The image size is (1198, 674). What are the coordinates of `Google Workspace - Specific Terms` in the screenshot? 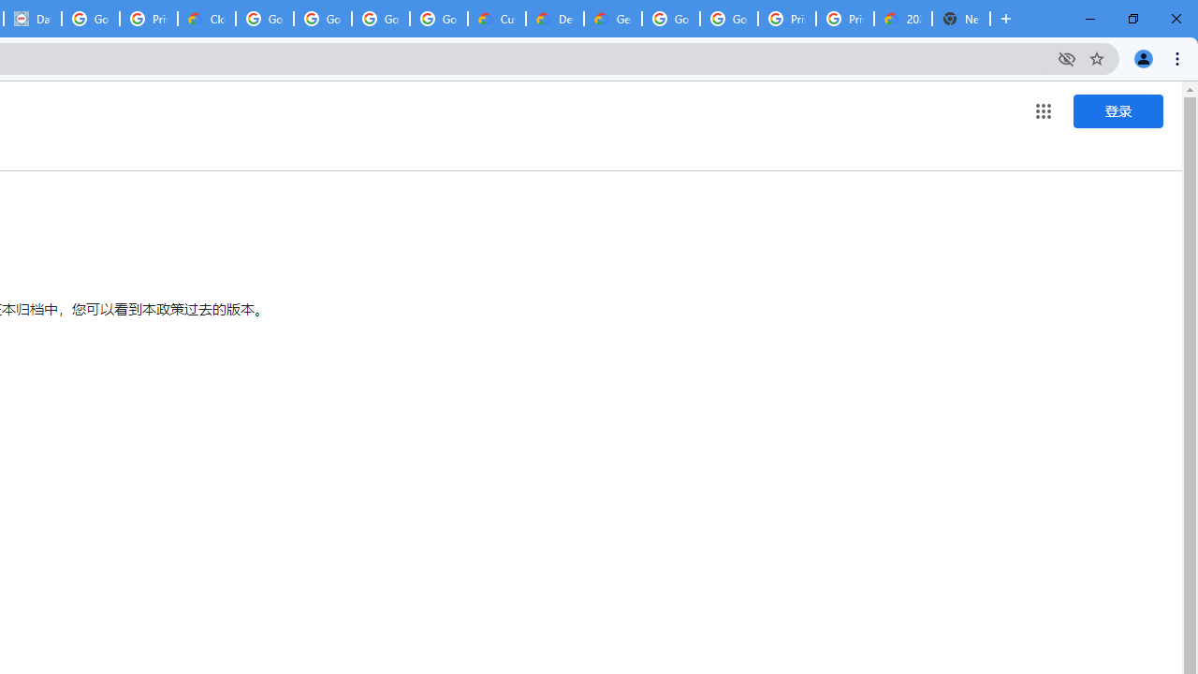 It's located at (380, 19).